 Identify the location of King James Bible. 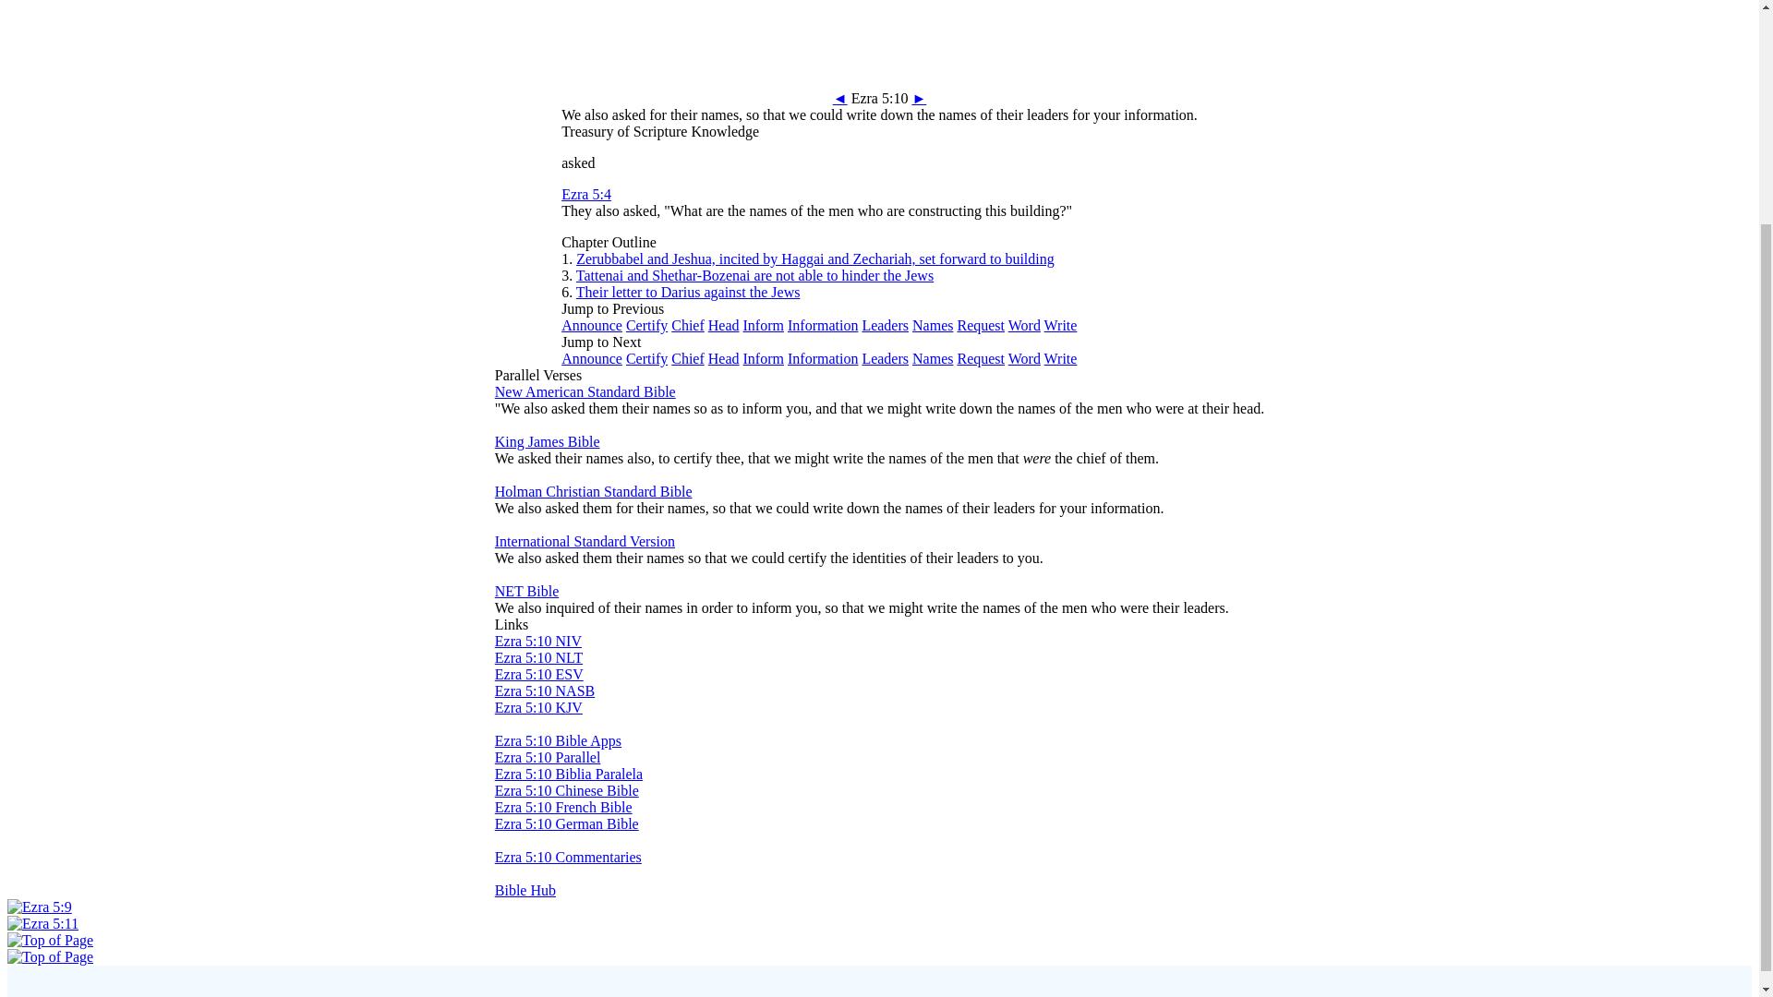
(547, 441).